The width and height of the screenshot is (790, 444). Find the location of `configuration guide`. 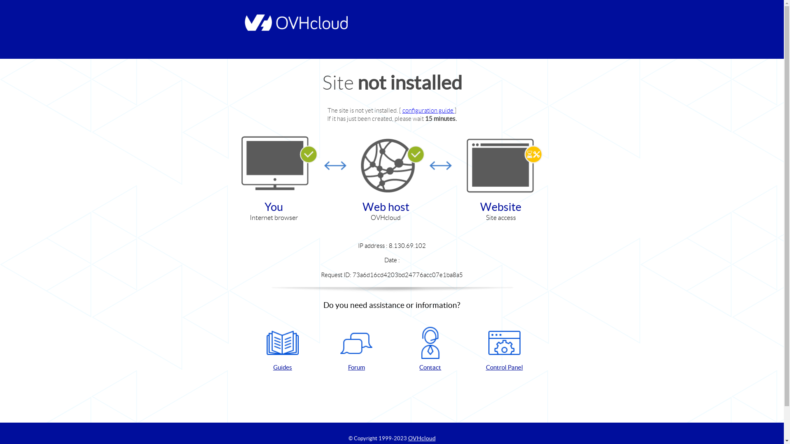

configuration guide is located at coordinates (429, 110).